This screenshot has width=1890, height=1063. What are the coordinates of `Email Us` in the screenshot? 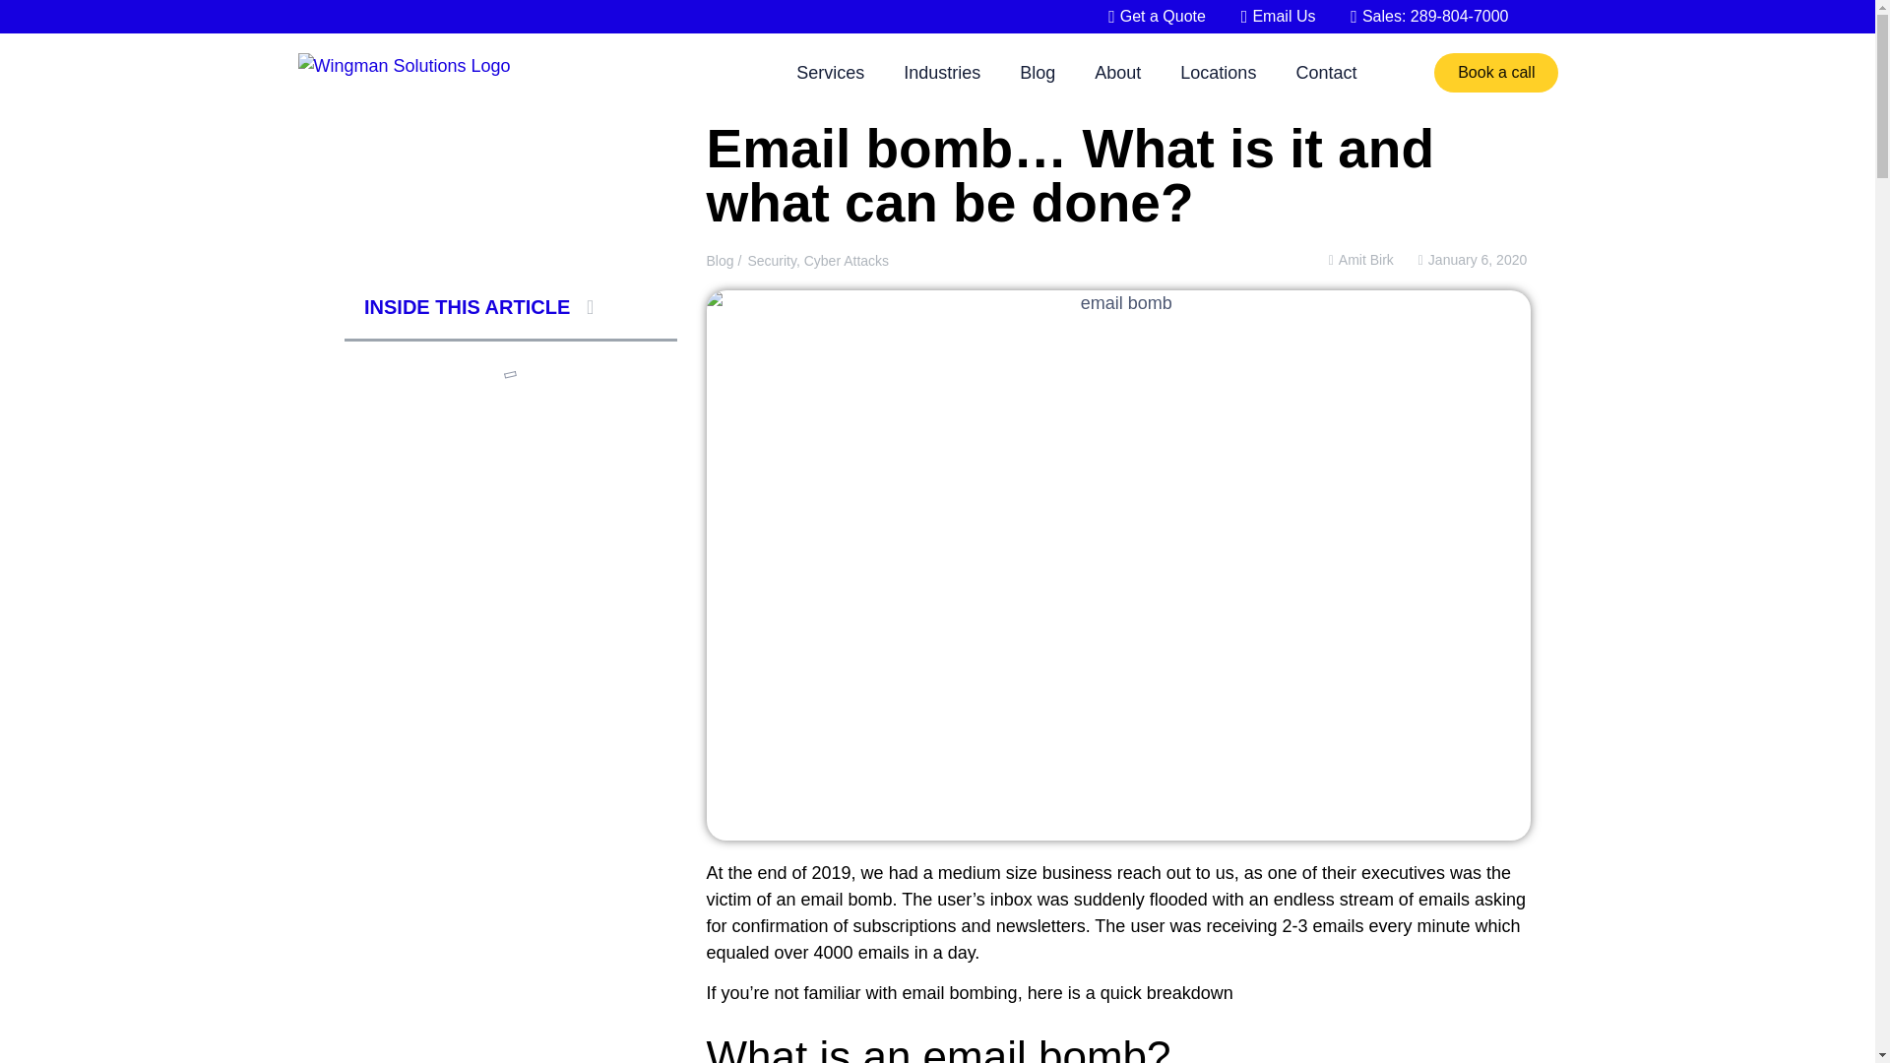 It's located at (1270, 17).